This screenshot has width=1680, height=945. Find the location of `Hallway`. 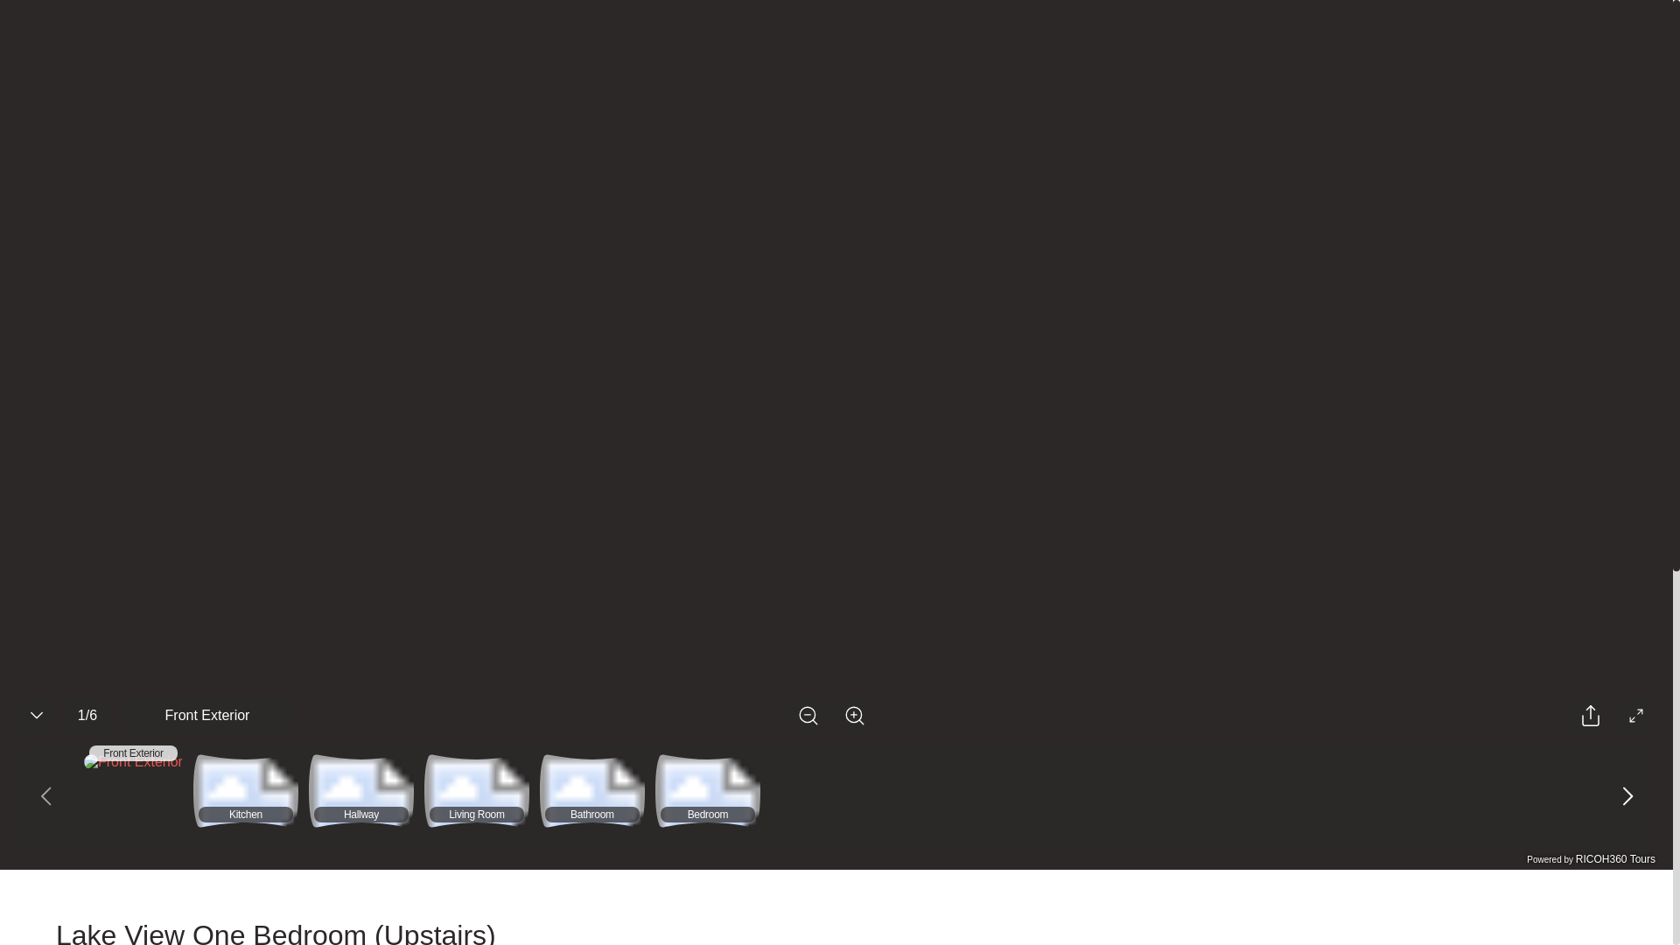

Hallway is located at coordinates (360, 793).